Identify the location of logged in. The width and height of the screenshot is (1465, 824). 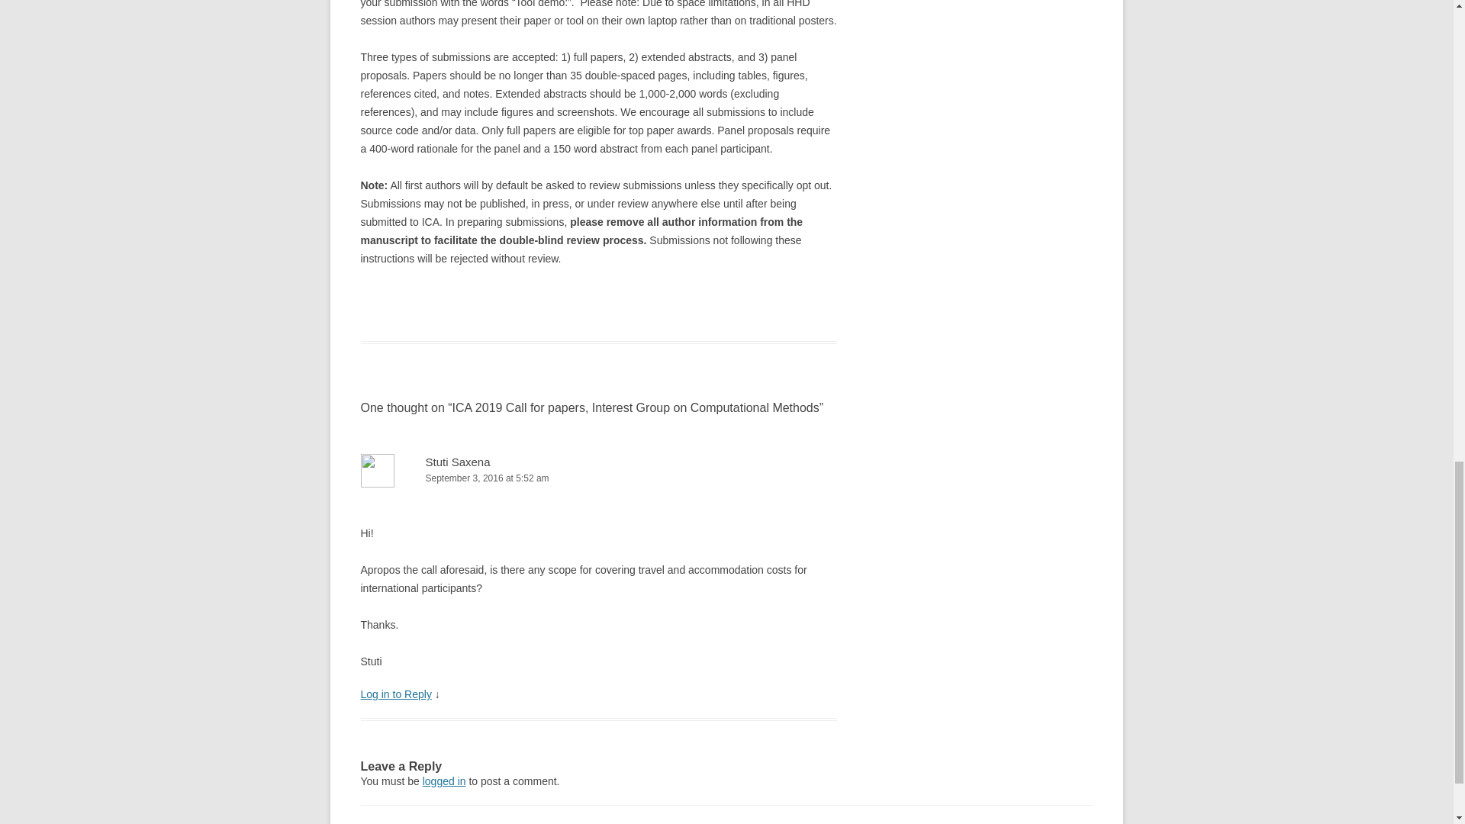
(444, 781).